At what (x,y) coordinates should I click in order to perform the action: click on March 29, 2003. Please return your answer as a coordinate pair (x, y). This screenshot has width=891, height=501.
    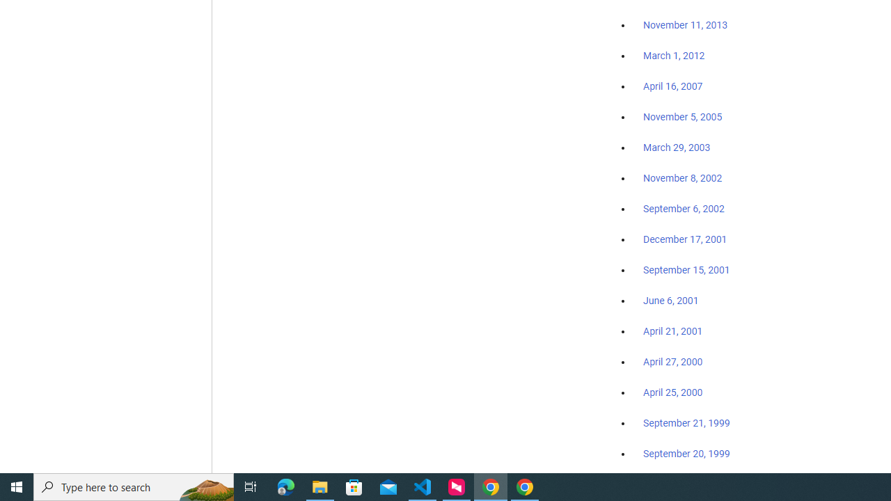
    Looking at the image, I should click on (677, 148).